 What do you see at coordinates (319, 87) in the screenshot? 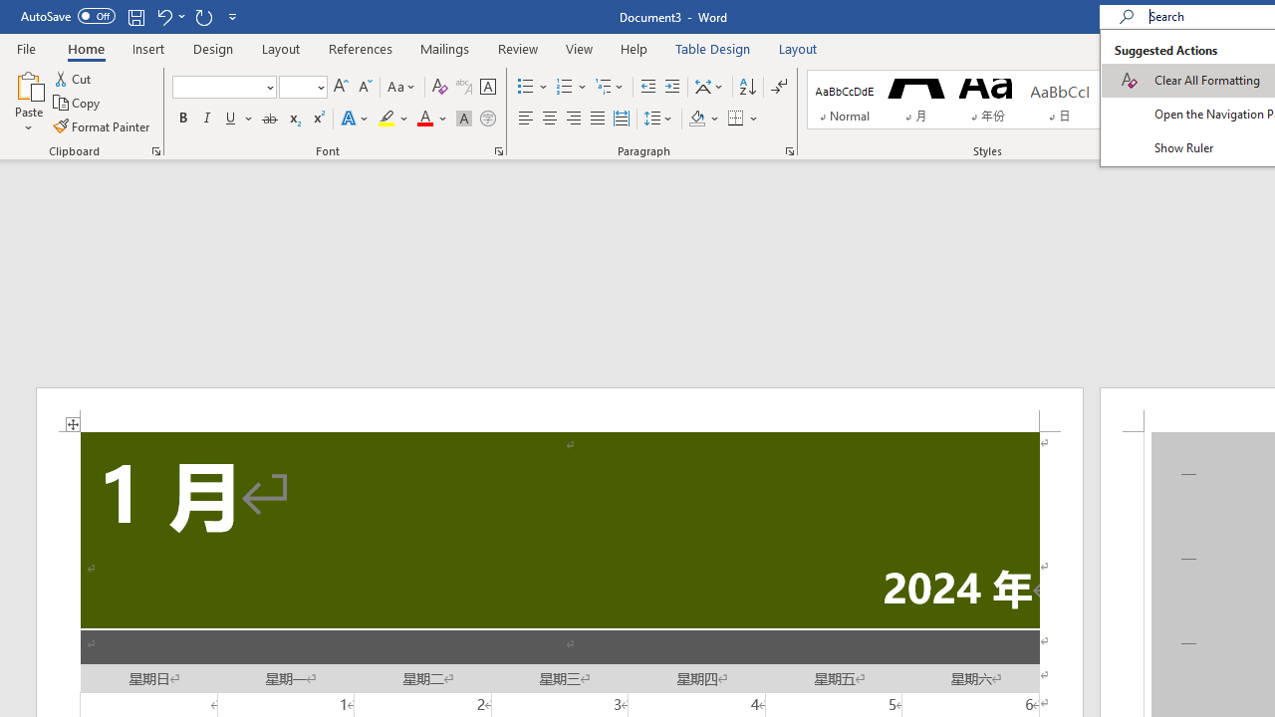
I see `Open` at bounding box center [319, 87].